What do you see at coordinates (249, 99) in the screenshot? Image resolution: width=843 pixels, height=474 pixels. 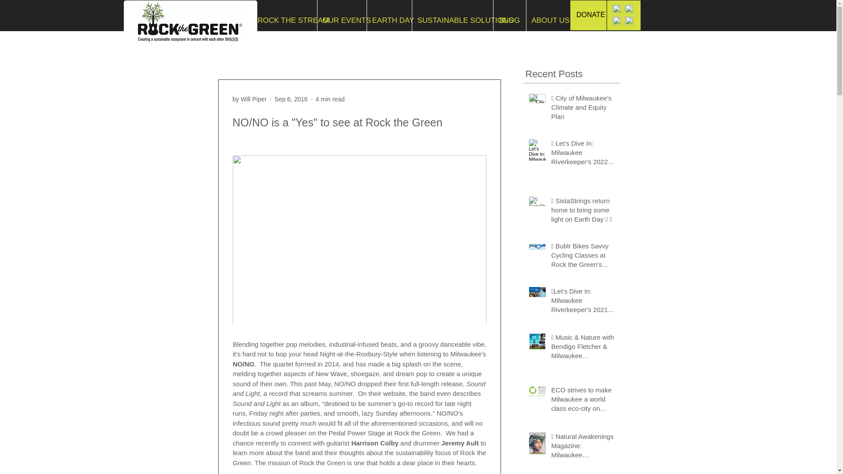 I see `by Will Piper` at bounding box center [249, 99].